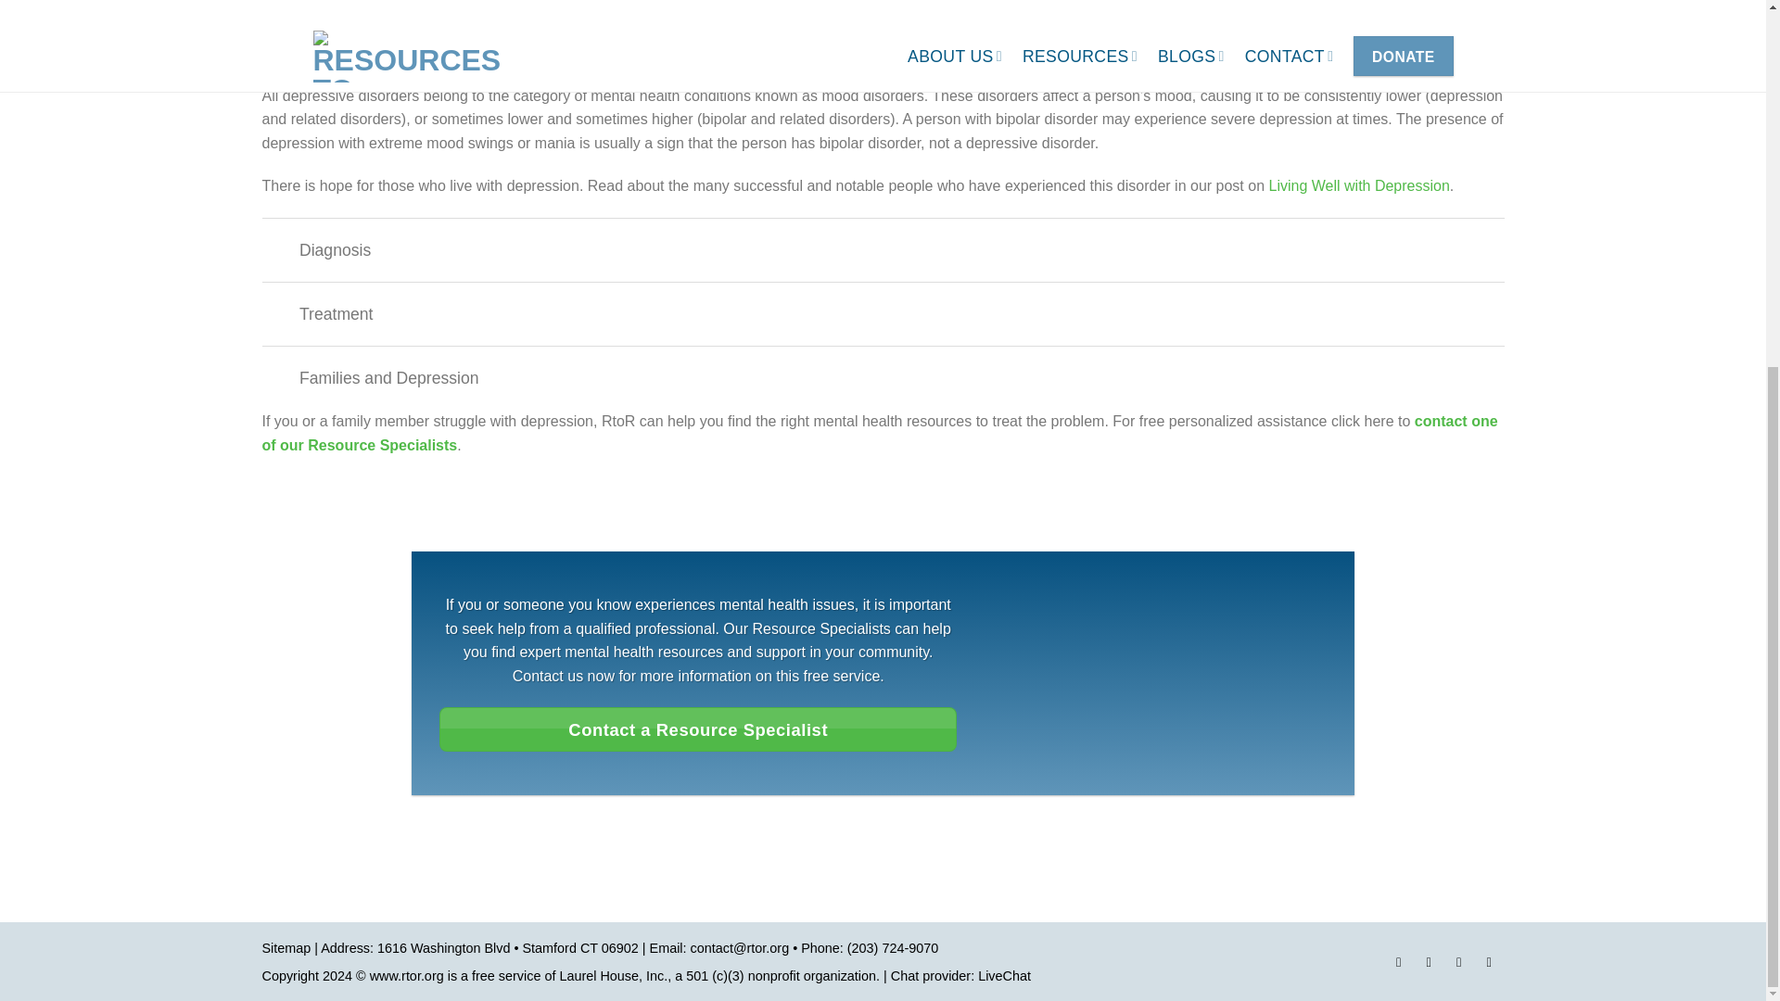  Describe the element at coordinates (1398, 965) in the screenshot. I see `Follow on Facebook` at that location.